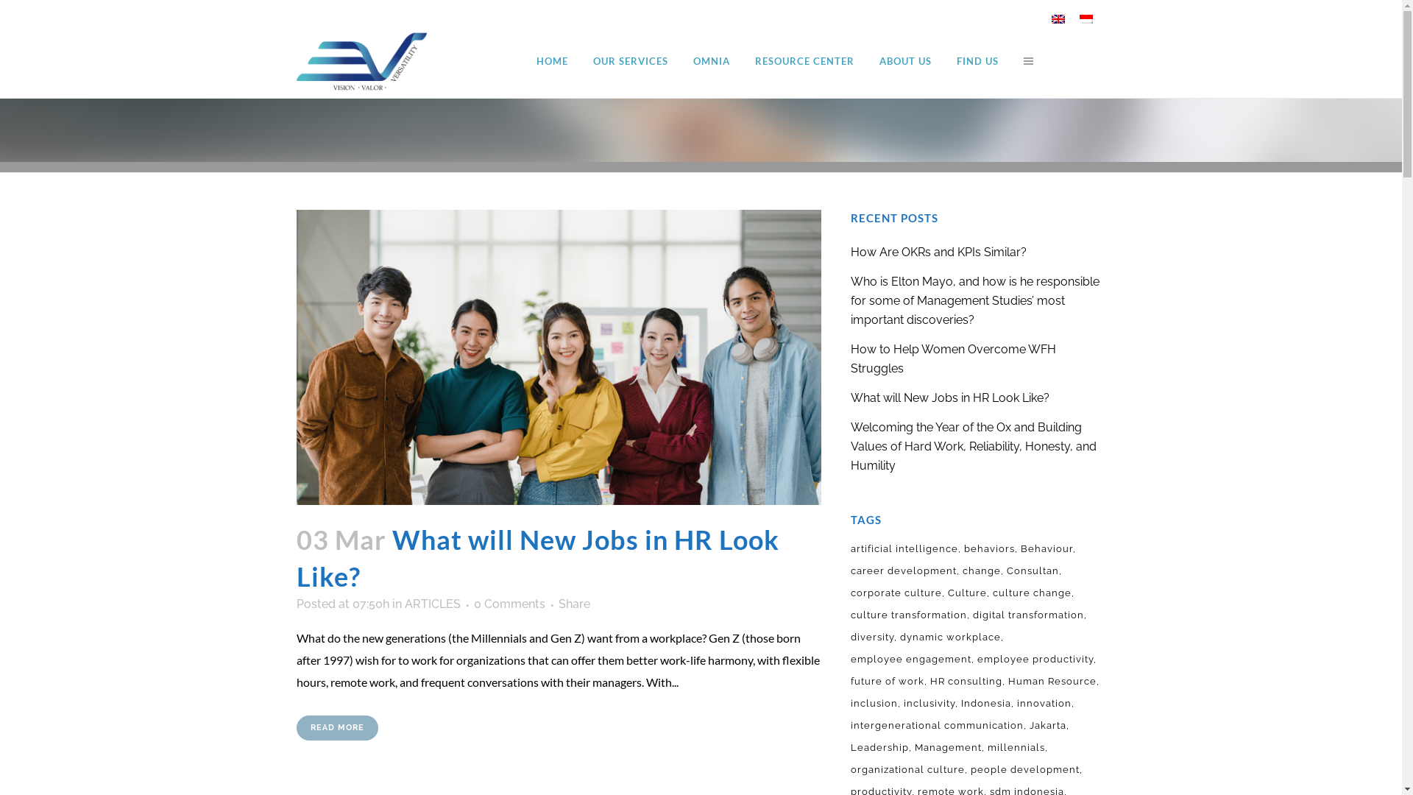 This screenshot has width=1413, height=795. Describe the element at coordinates (910, 615) in the screenshot. I see `culture transformation` at that location.